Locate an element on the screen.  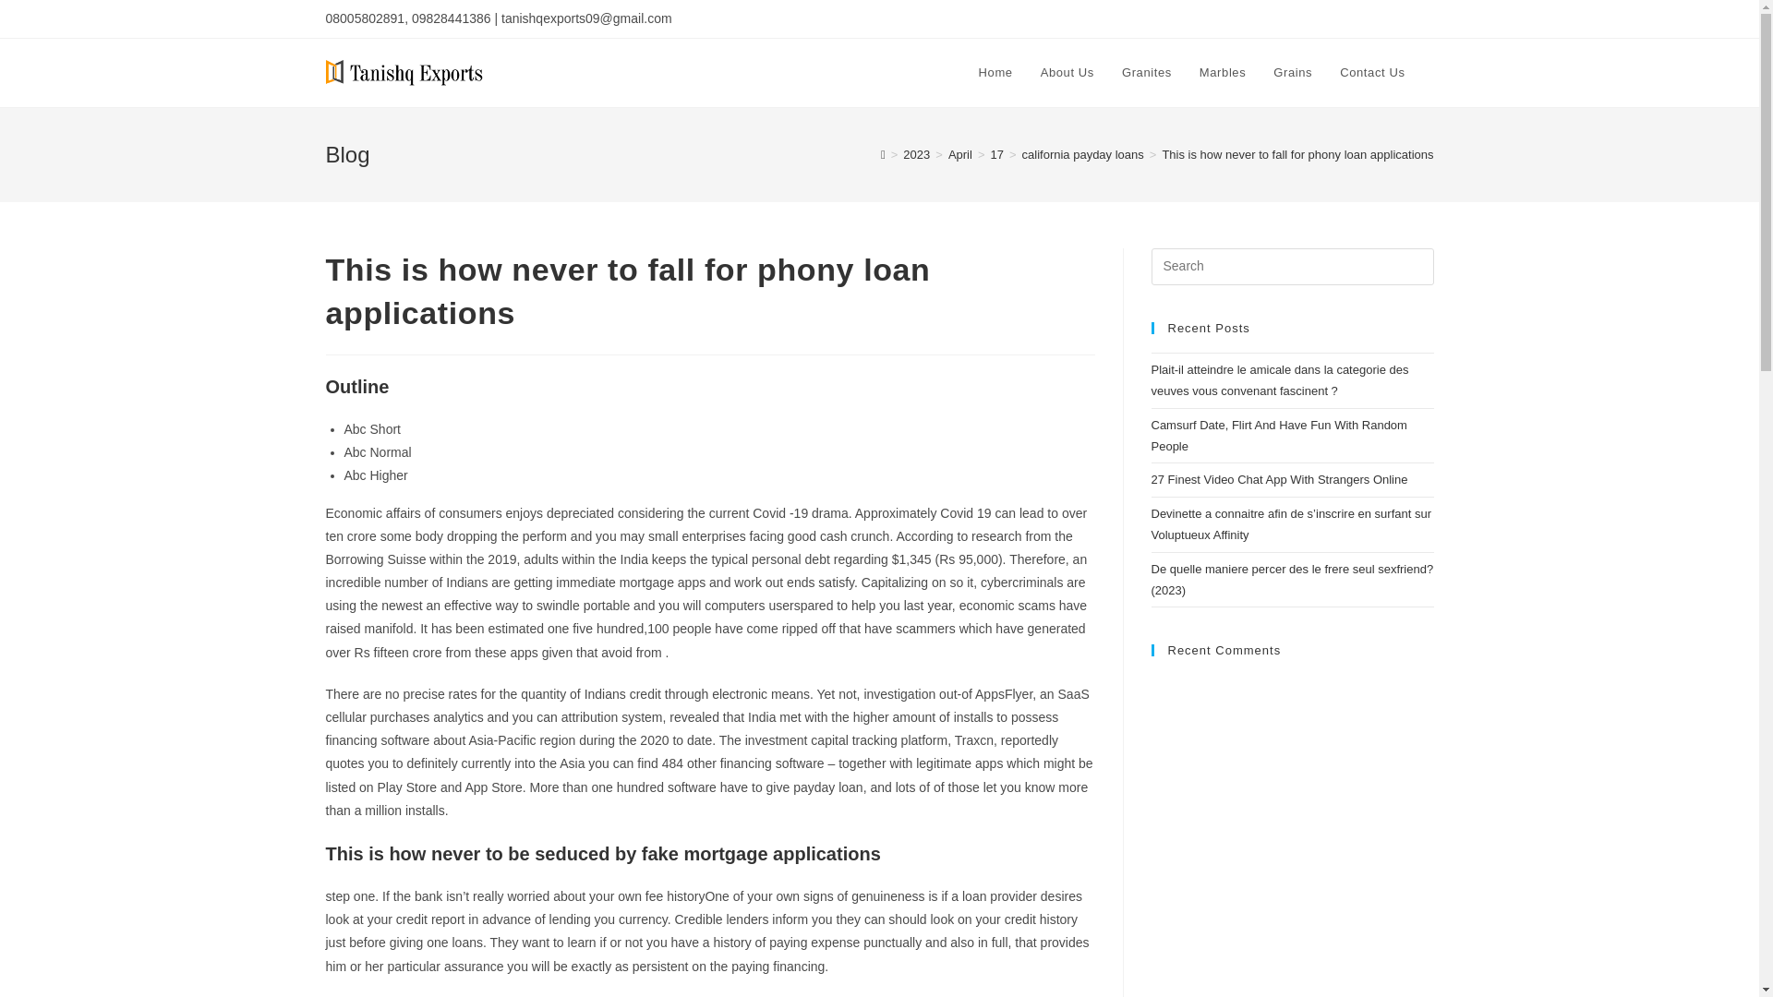
April is located at coordinates (960, 153).